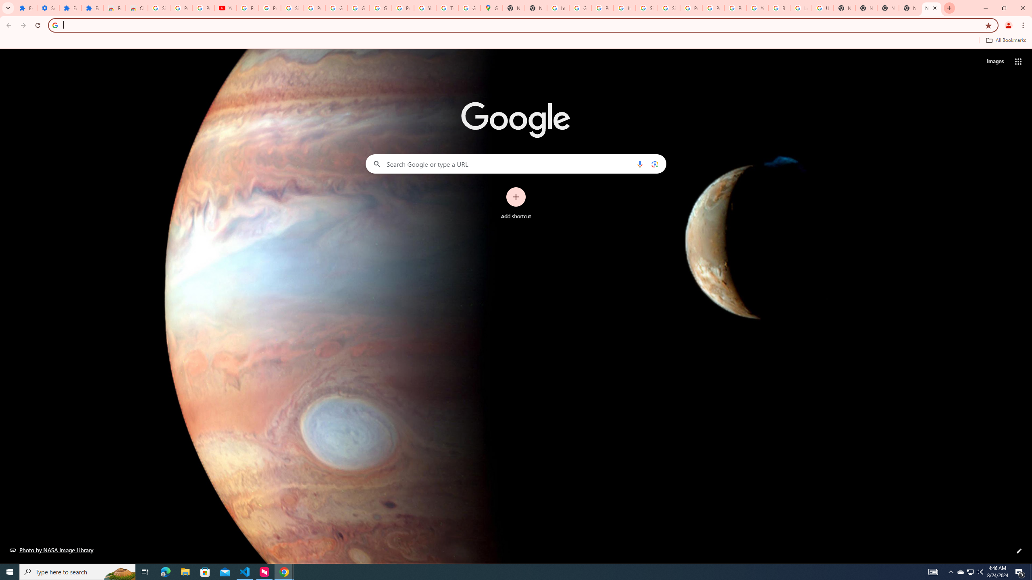 This screenshot has height=580, width=1032. I want to click on Extensions, so click(92, 8).